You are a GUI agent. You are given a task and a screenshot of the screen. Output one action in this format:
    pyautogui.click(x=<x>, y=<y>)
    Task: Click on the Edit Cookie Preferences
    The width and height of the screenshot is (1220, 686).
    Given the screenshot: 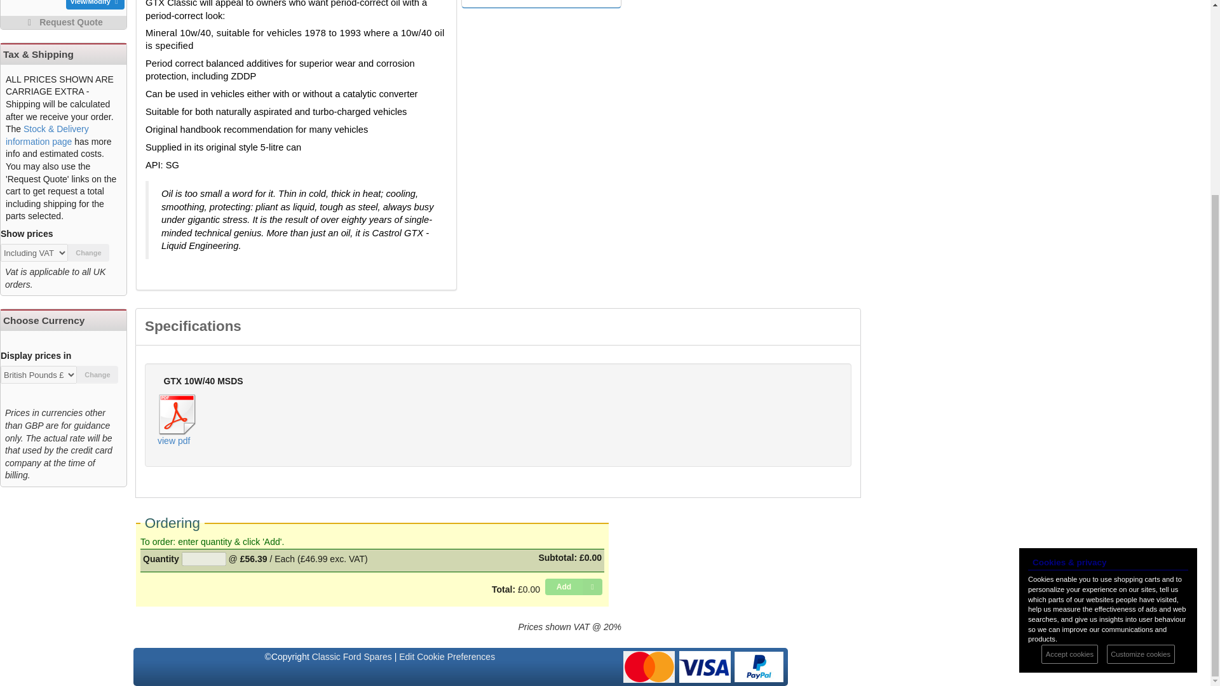 What is the action you would take?
    pyautogui.click(x=447, y=657)
    